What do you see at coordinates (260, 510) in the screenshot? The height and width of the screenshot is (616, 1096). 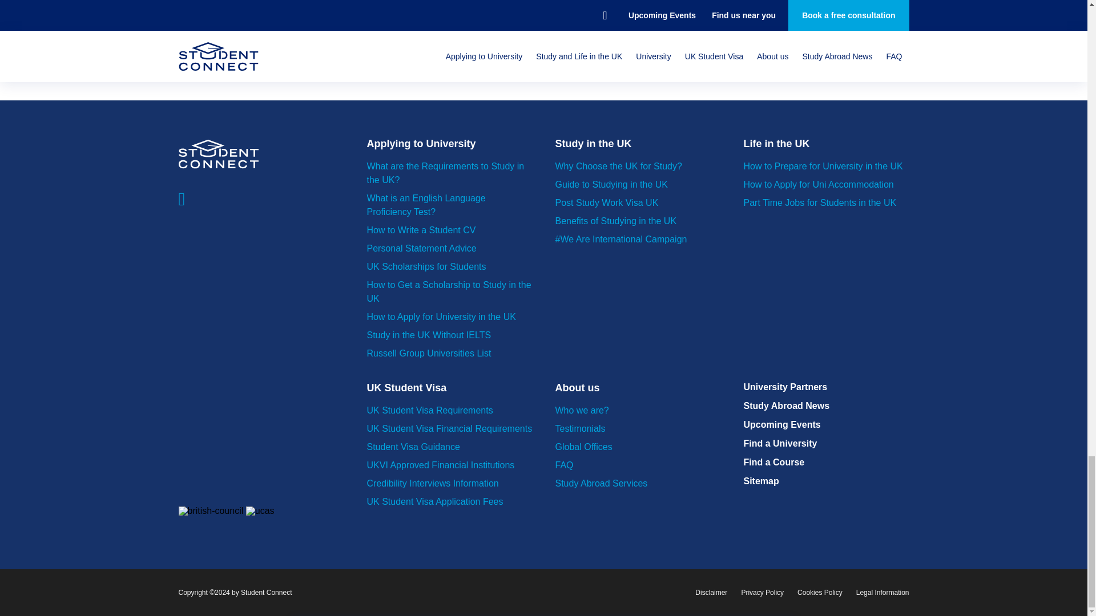 I see `ucas` at bounding box center [260, 510].